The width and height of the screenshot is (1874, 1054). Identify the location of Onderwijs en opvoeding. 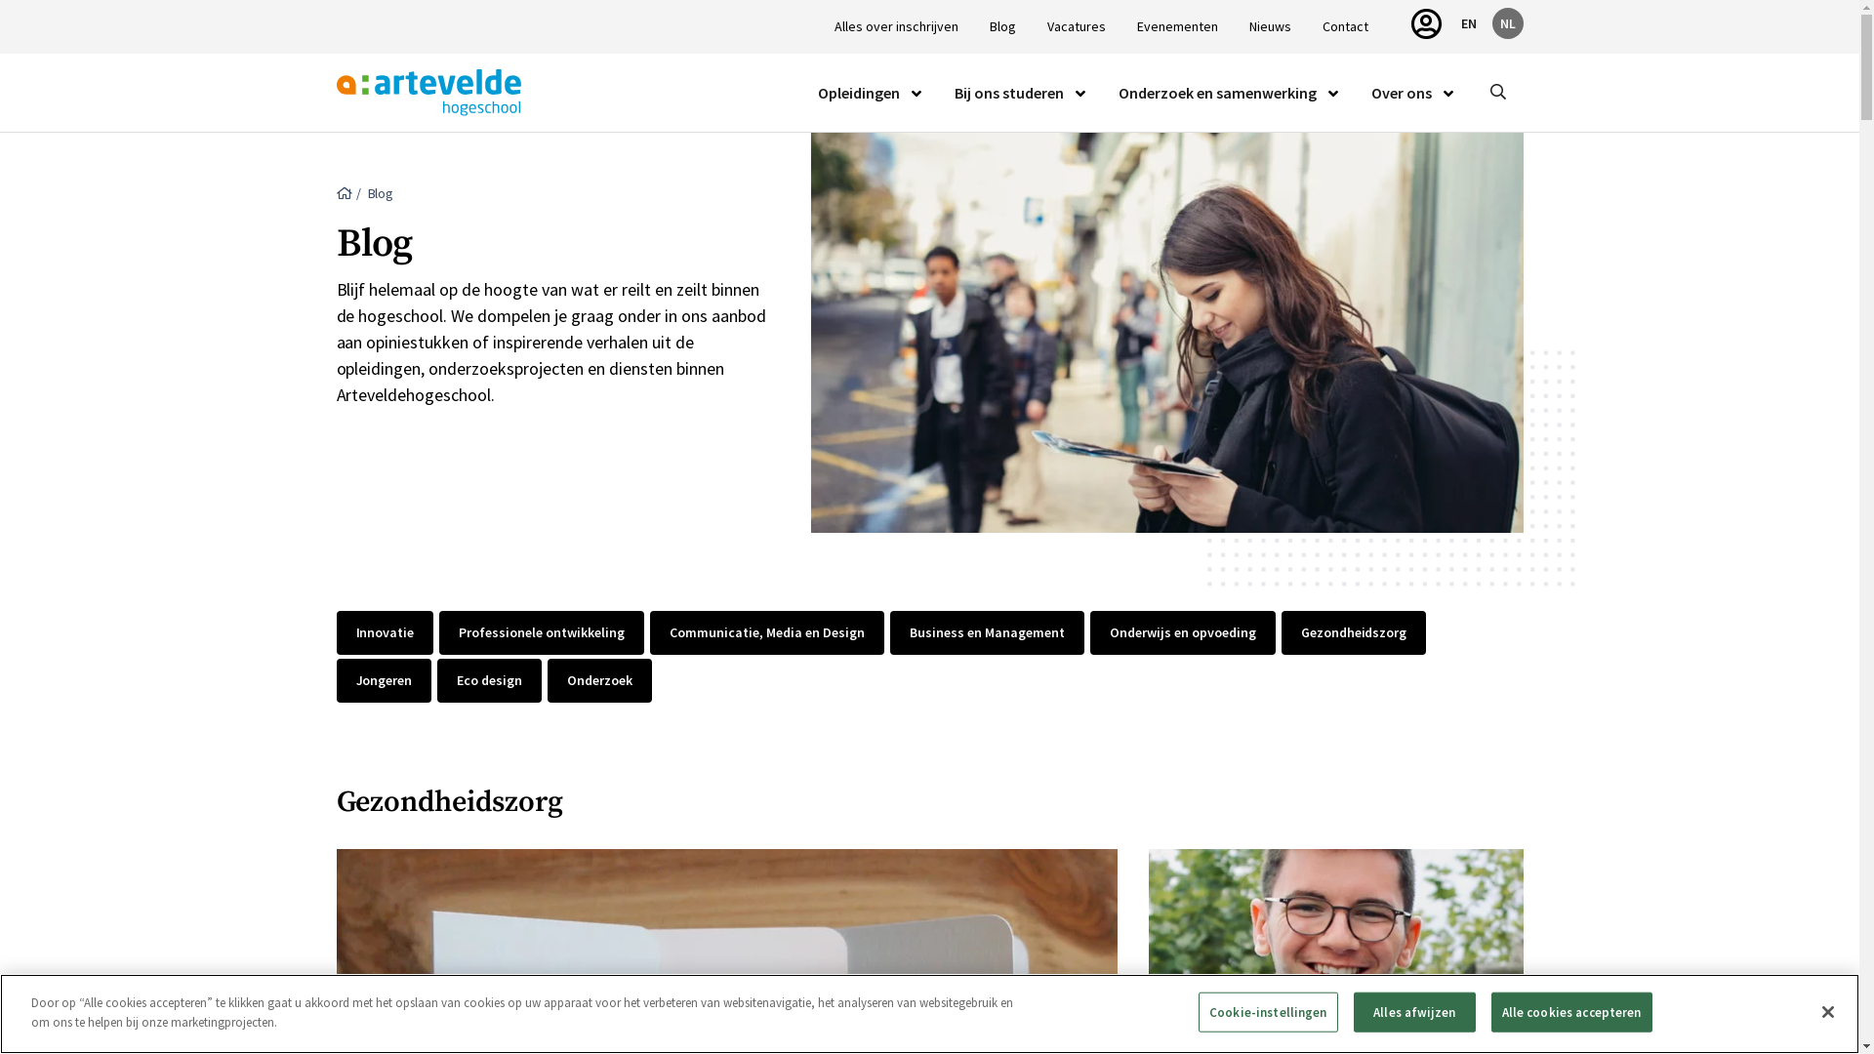
(1183, 632).